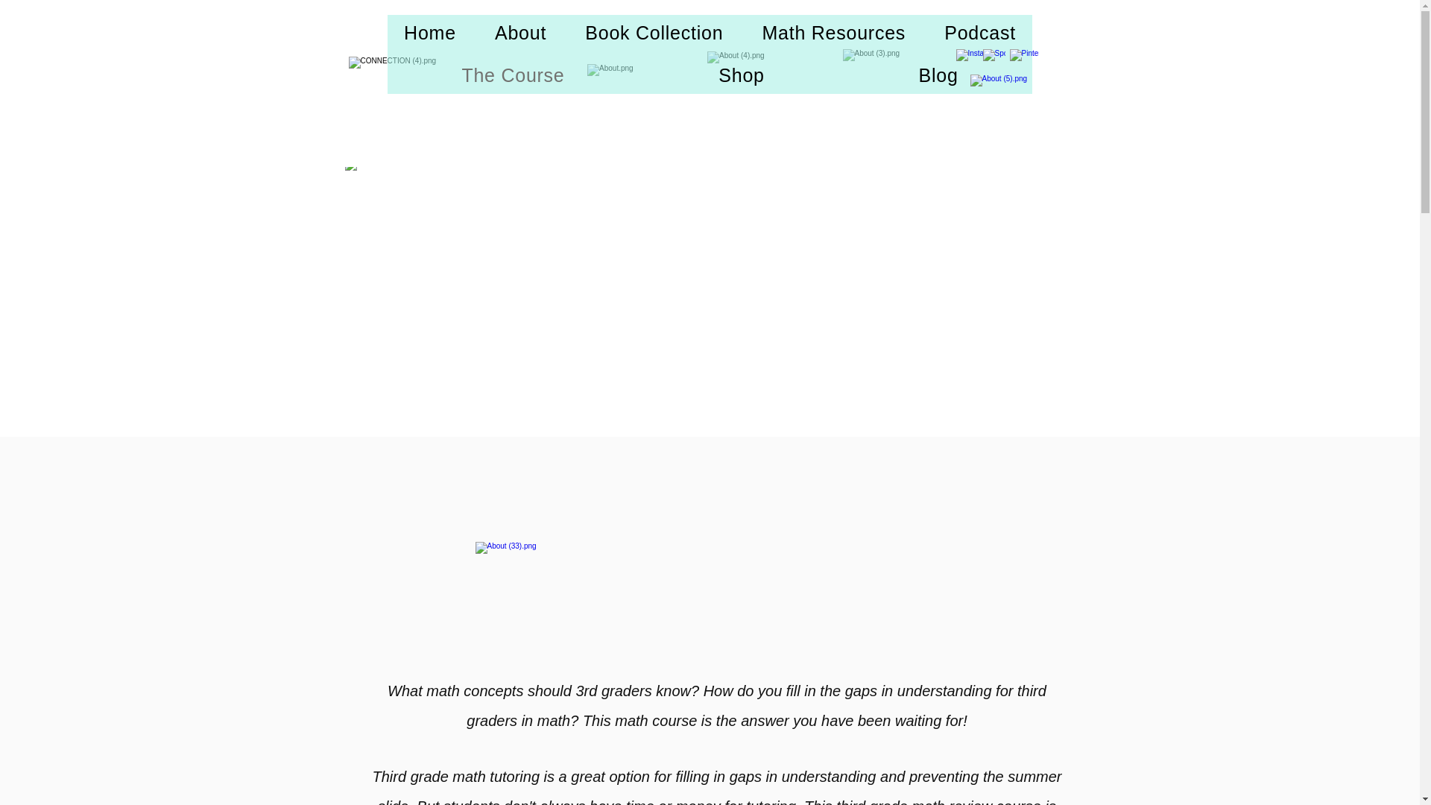  I want to click on The Course, so click(513, 75).